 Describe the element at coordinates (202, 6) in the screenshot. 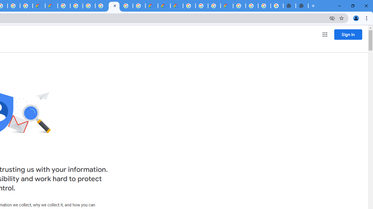

I see `Browse Chrome as a guest - Computer - Google Chrome Help` at that location.